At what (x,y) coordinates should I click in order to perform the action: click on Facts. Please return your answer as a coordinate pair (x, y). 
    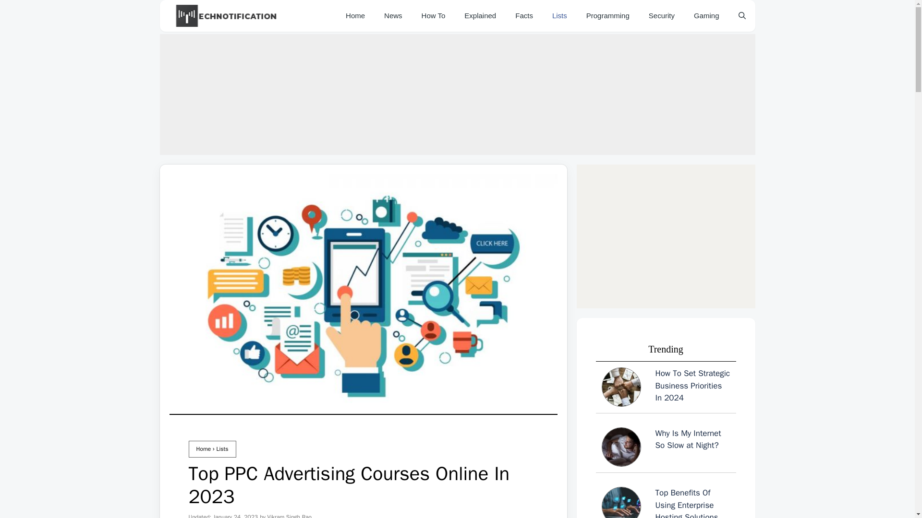
    Looking at the image, I should click on (524, 15).